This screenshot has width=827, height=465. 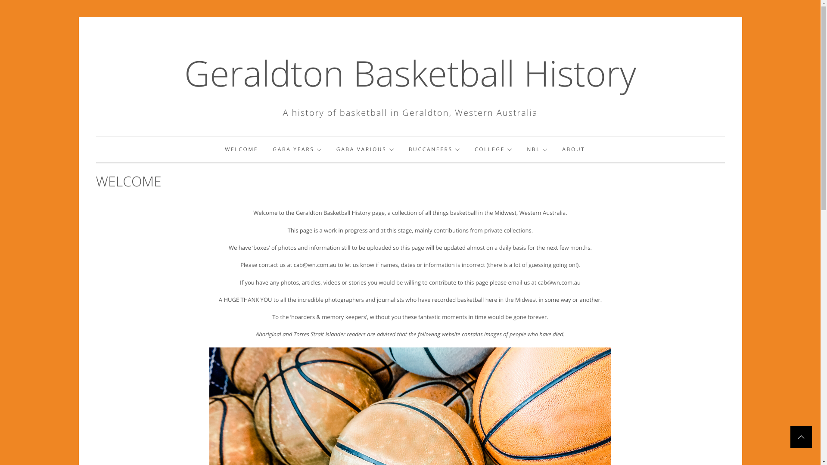 I want to click on WELCOME, so click(x=241, y=149).